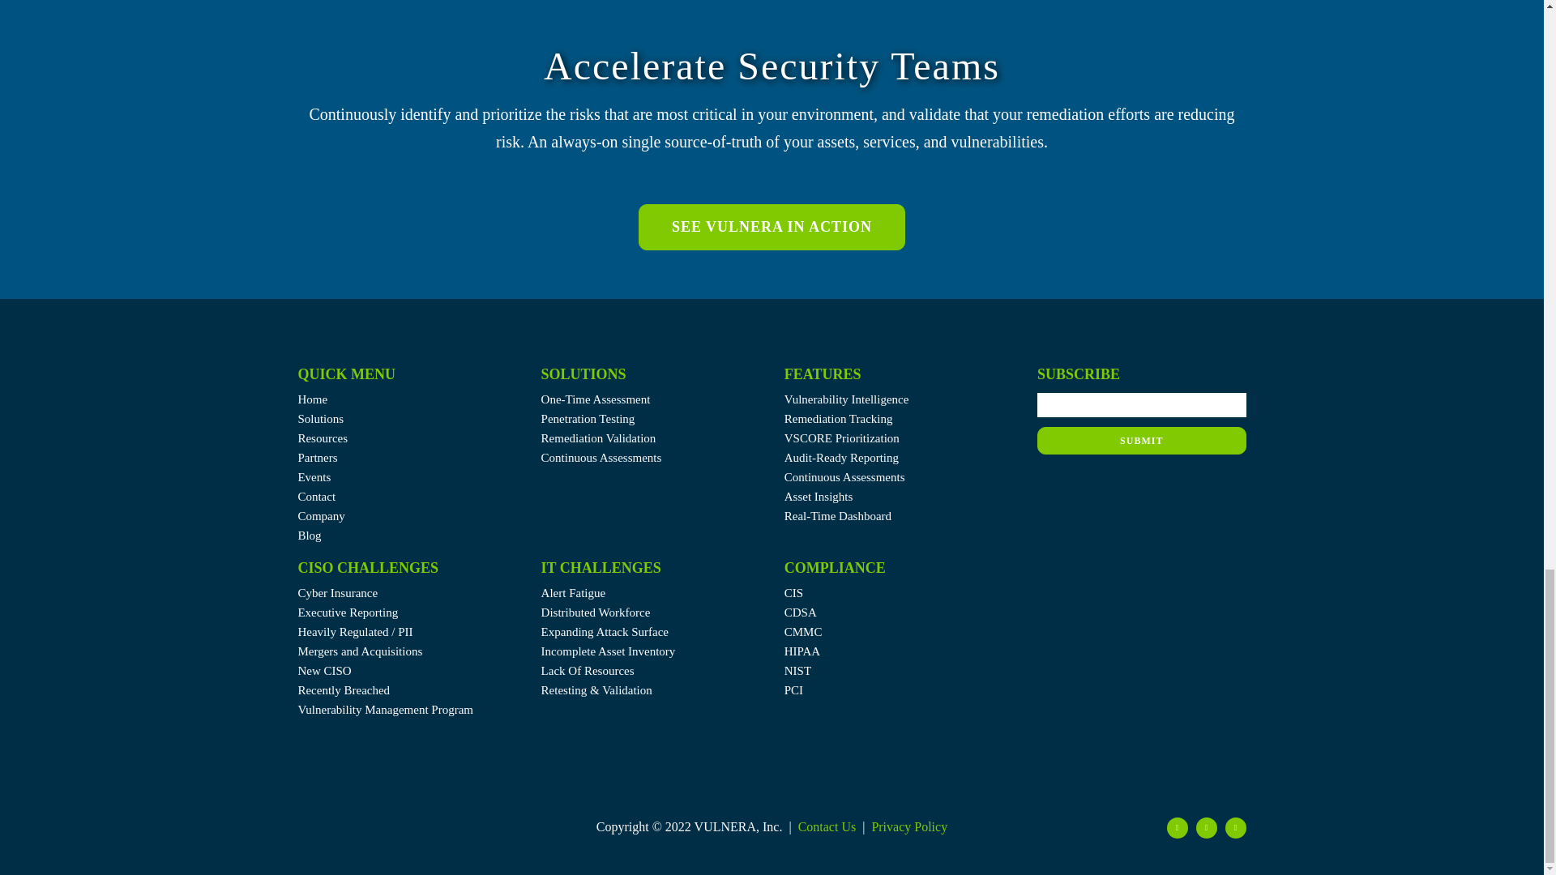 The width and height of the screenshot is (1556, 875). What do you see at coordinates (1235, 827) in the screenshot?
I see `YouTube` at bounding box center [1235, 827].